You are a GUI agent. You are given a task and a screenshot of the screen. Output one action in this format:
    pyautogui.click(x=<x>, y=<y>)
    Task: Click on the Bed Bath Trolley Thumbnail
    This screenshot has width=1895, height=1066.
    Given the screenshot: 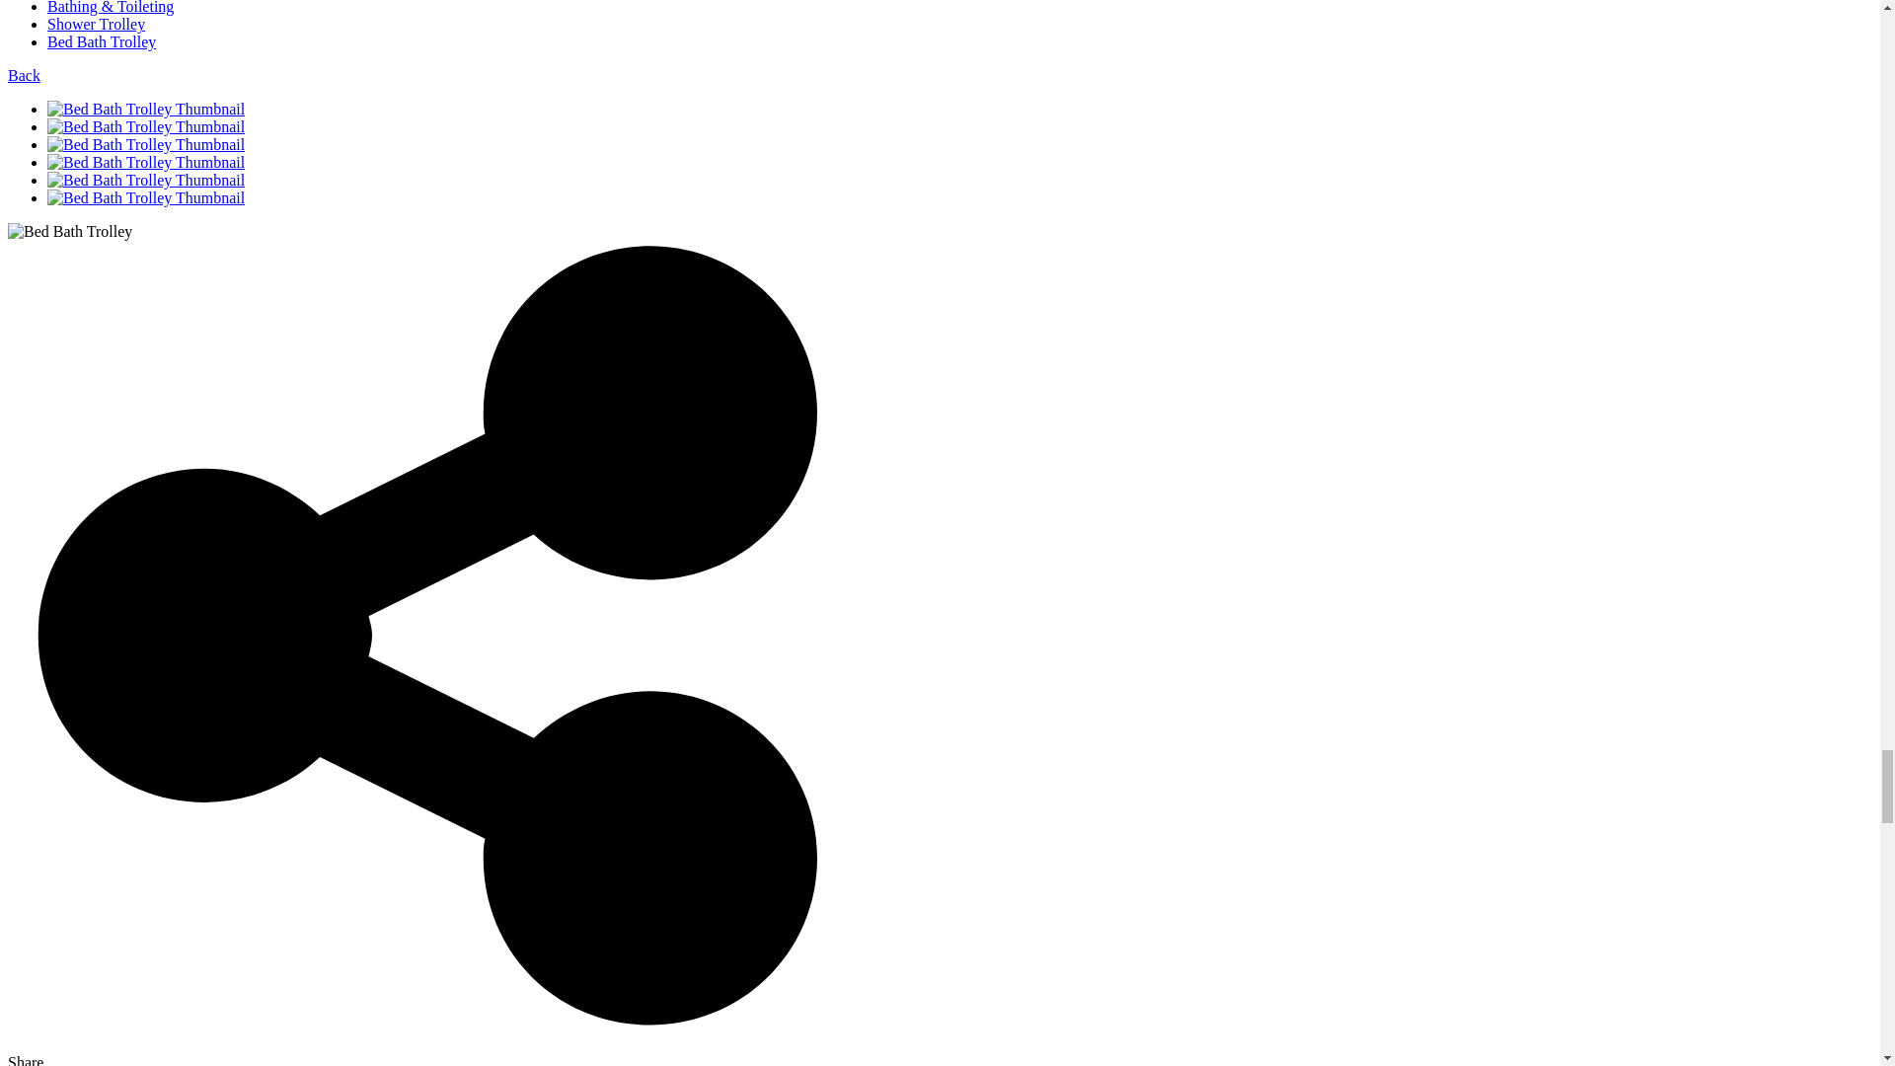 What is the action you would take?
    pyautogui.click(x=146, y=180)
    